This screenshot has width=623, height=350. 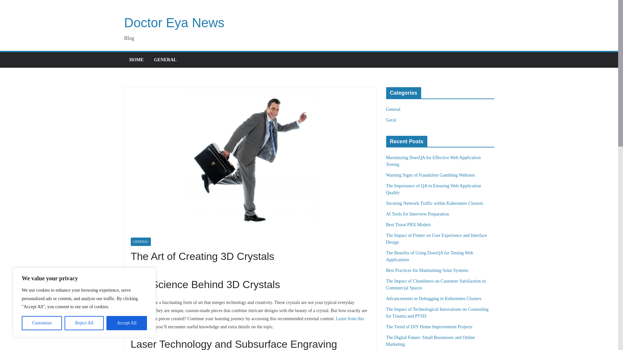 I want to click on Learn from this related study, so click(x=247, y=323).